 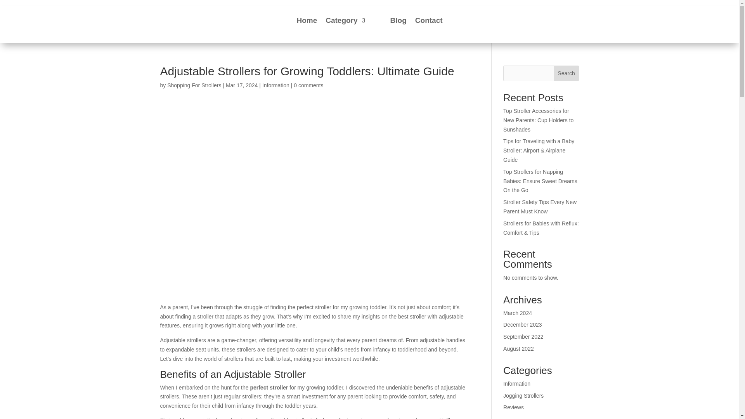 What do you see at coordinates (308, 85) in the screenshot?
I see `0 comments` at bounding box center [308, 85].